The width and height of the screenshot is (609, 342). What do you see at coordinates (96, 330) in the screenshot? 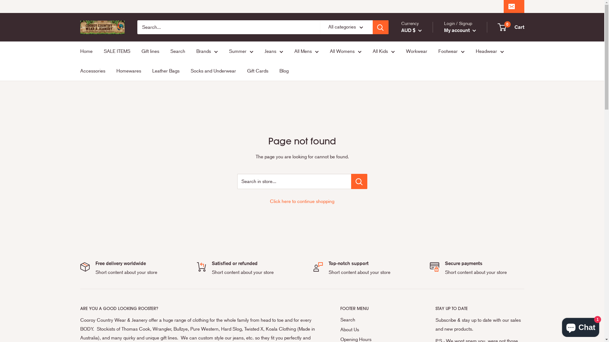
I see `UYU` at bounding box center [96, 330].